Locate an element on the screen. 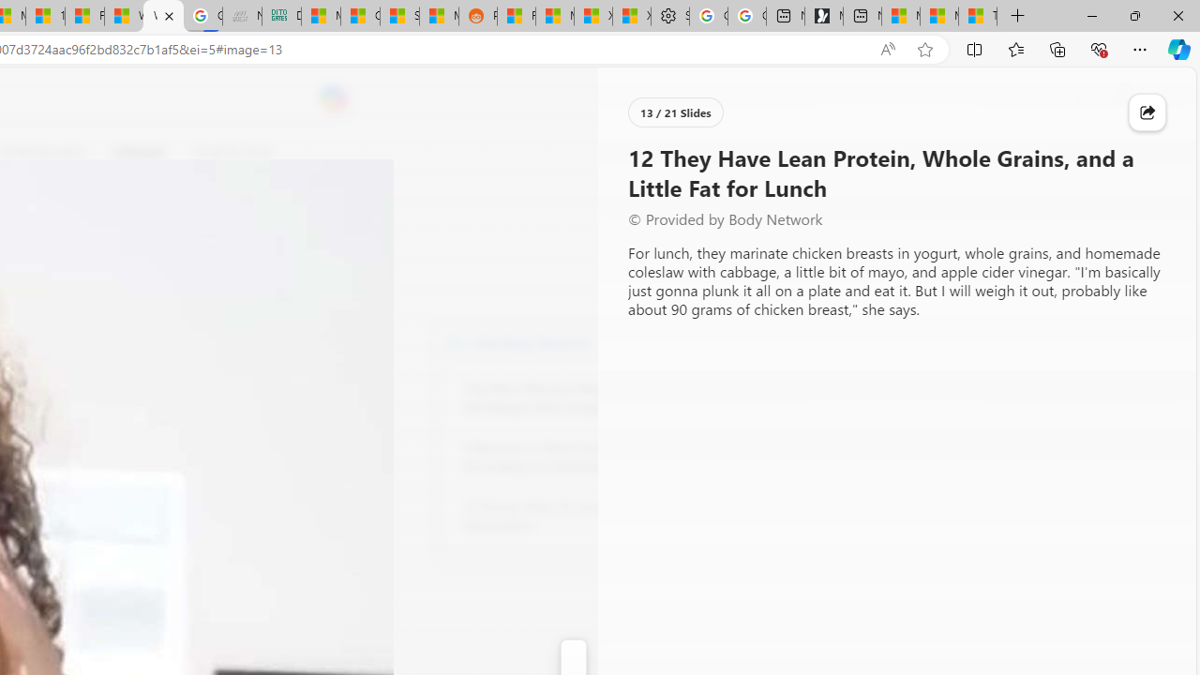 The height and width of the screenshot is (675, 1200). Class: at-item immersive is located at coordinates (1147, 112).